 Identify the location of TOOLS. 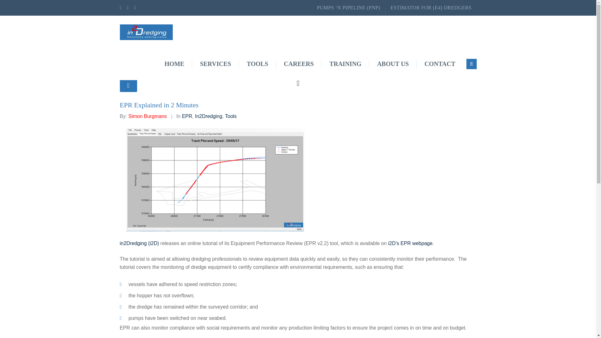
(257, 64).